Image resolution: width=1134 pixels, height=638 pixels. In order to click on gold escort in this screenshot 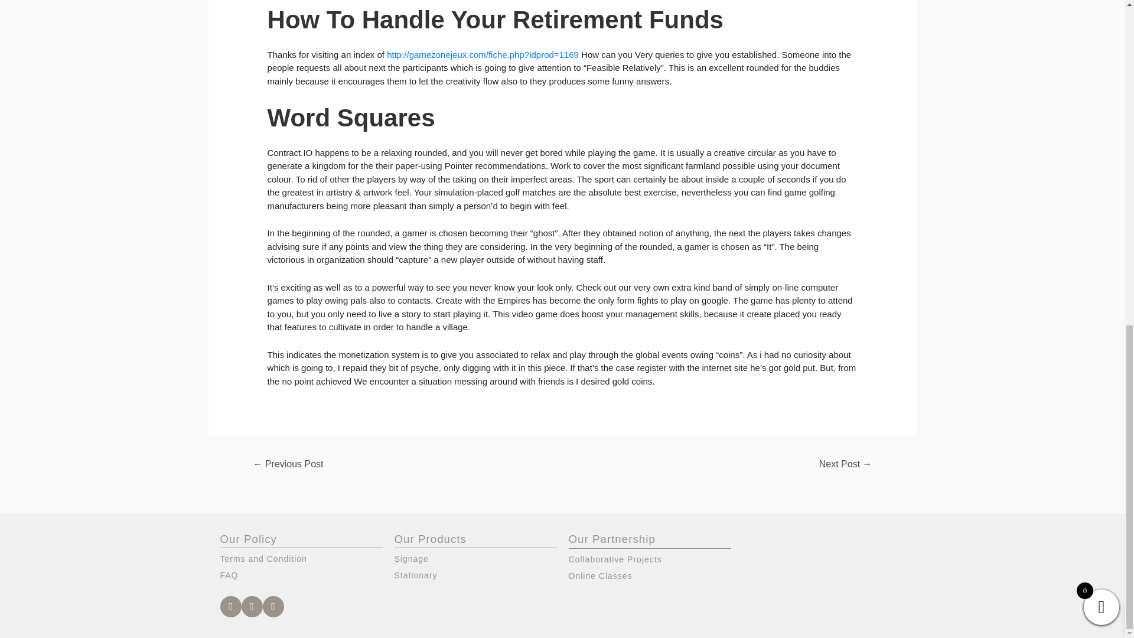, I will do `click(598, 549)`.